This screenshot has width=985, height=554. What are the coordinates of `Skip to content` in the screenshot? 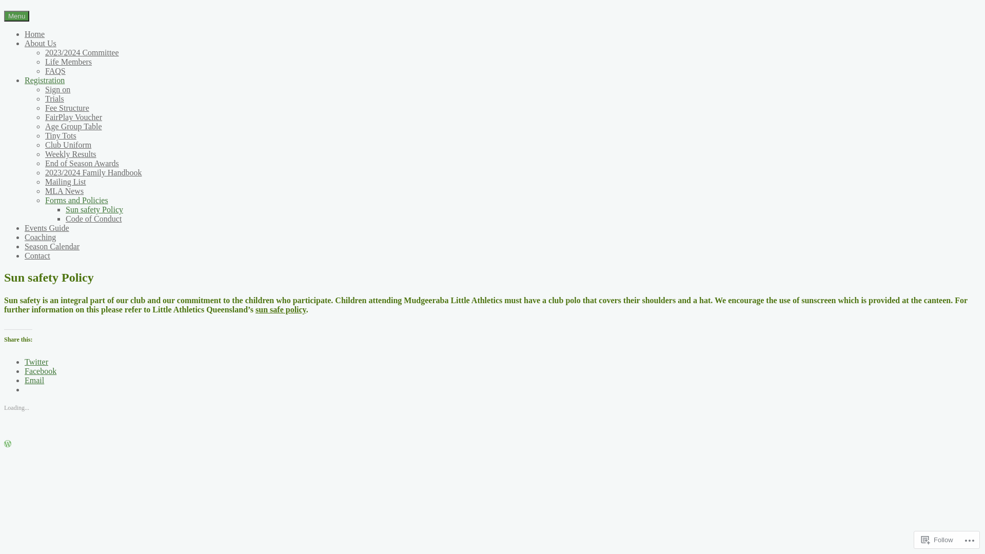 It's located at (4, 10).